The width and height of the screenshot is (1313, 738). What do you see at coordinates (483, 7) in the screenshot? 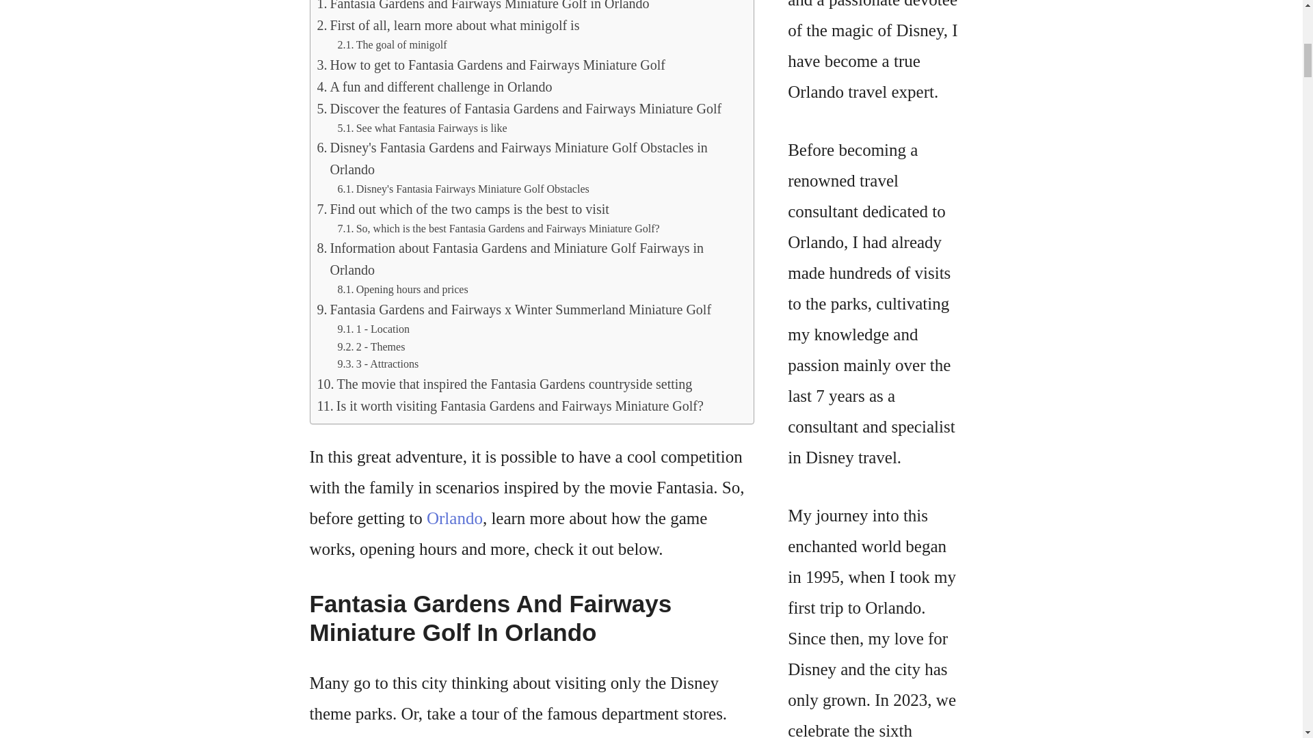
I see `Fantasia Gardens and Fairways Miniature Golf in Orlando` at bounding box center [483, 7].